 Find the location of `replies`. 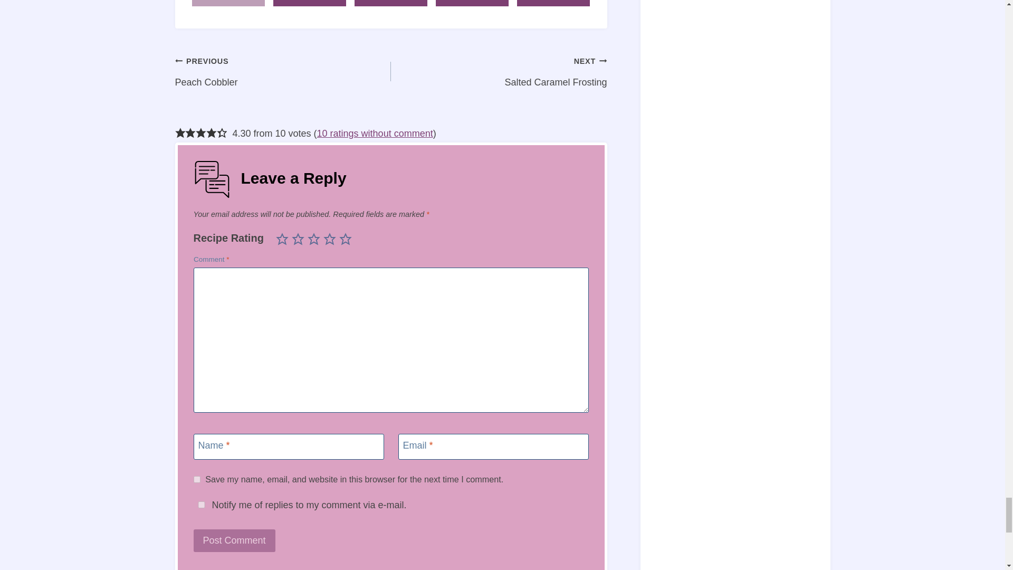

replies is located at coordinates (200, 505).